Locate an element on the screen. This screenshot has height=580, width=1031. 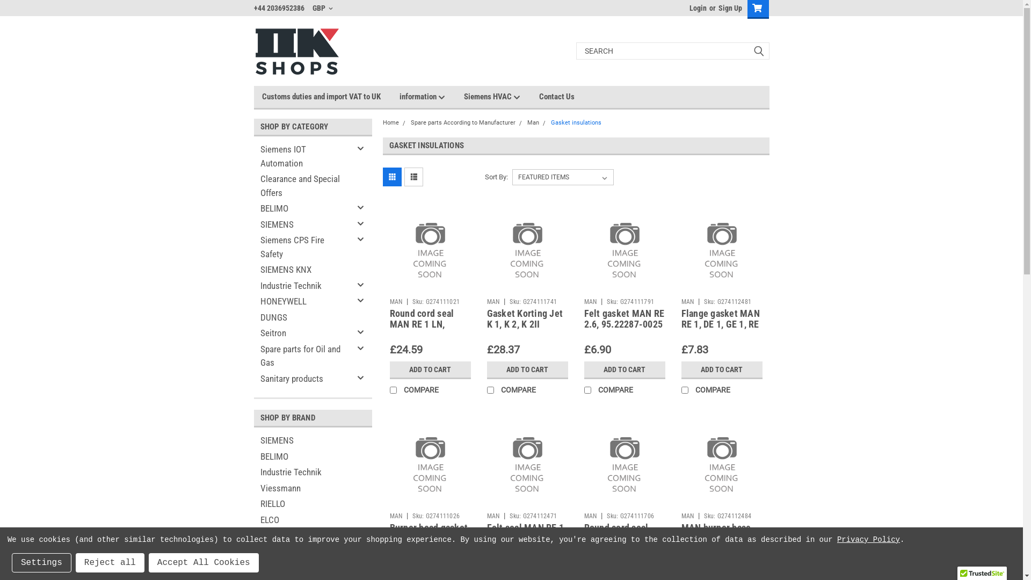
MAN is located at coordinates (687, 301).